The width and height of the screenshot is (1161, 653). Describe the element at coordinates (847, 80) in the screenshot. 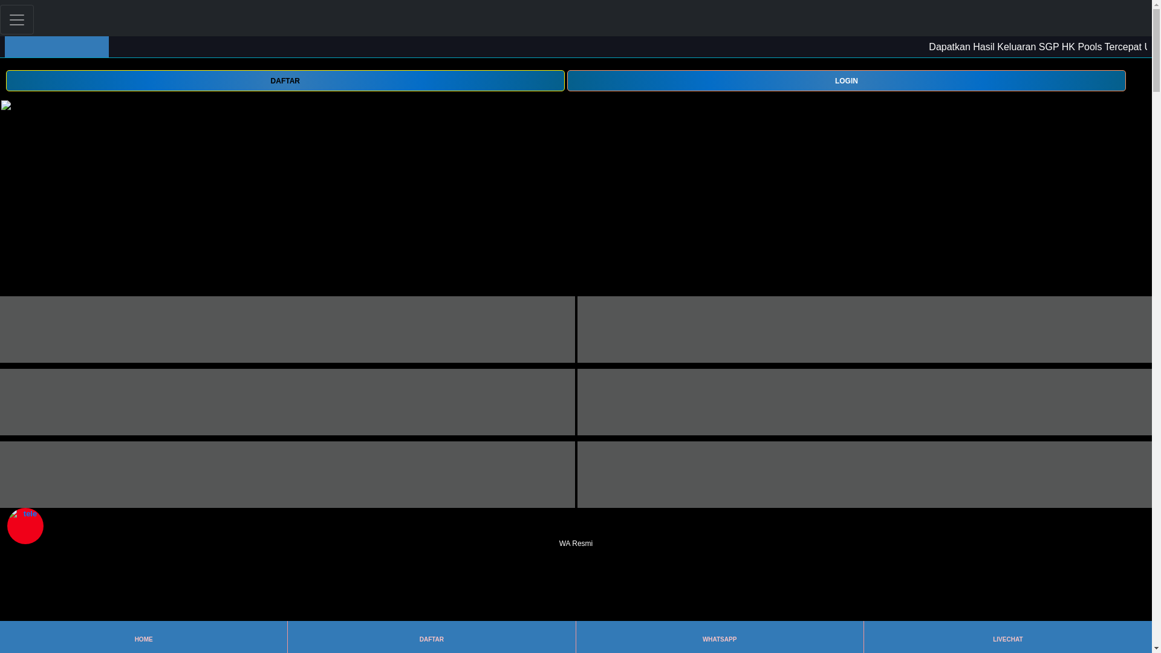

I see `LOGIN` at that location.